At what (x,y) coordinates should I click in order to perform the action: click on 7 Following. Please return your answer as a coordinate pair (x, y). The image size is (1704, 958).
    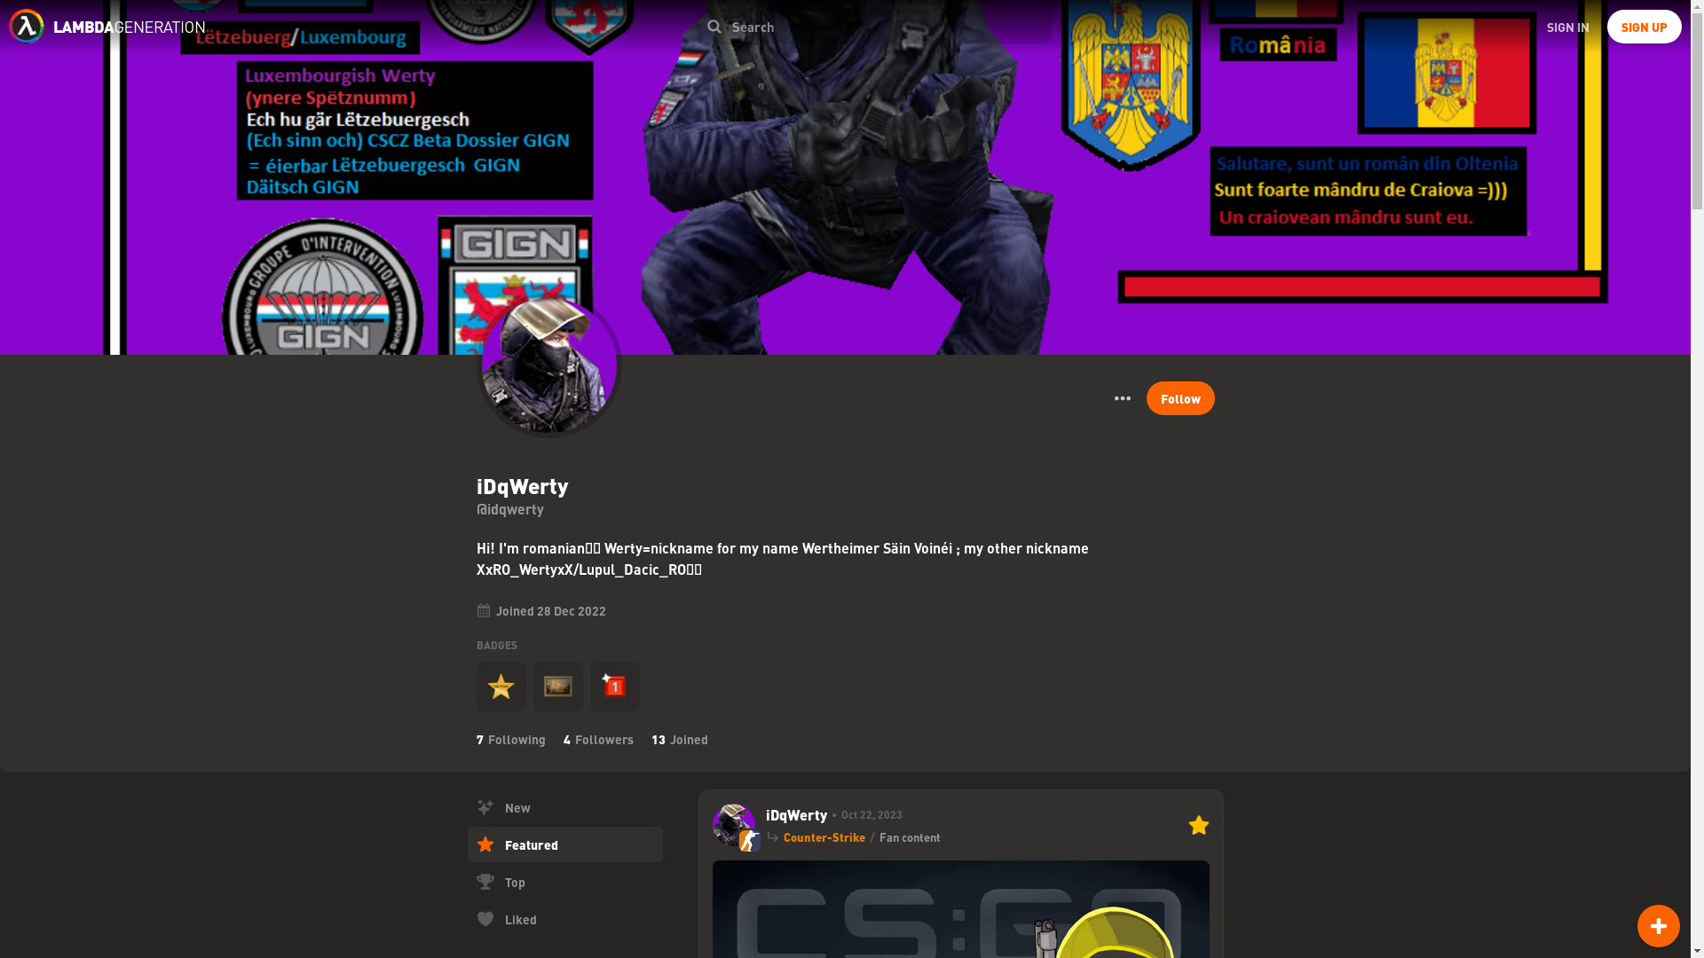
    Looking at the image, I should click on (509, 739).